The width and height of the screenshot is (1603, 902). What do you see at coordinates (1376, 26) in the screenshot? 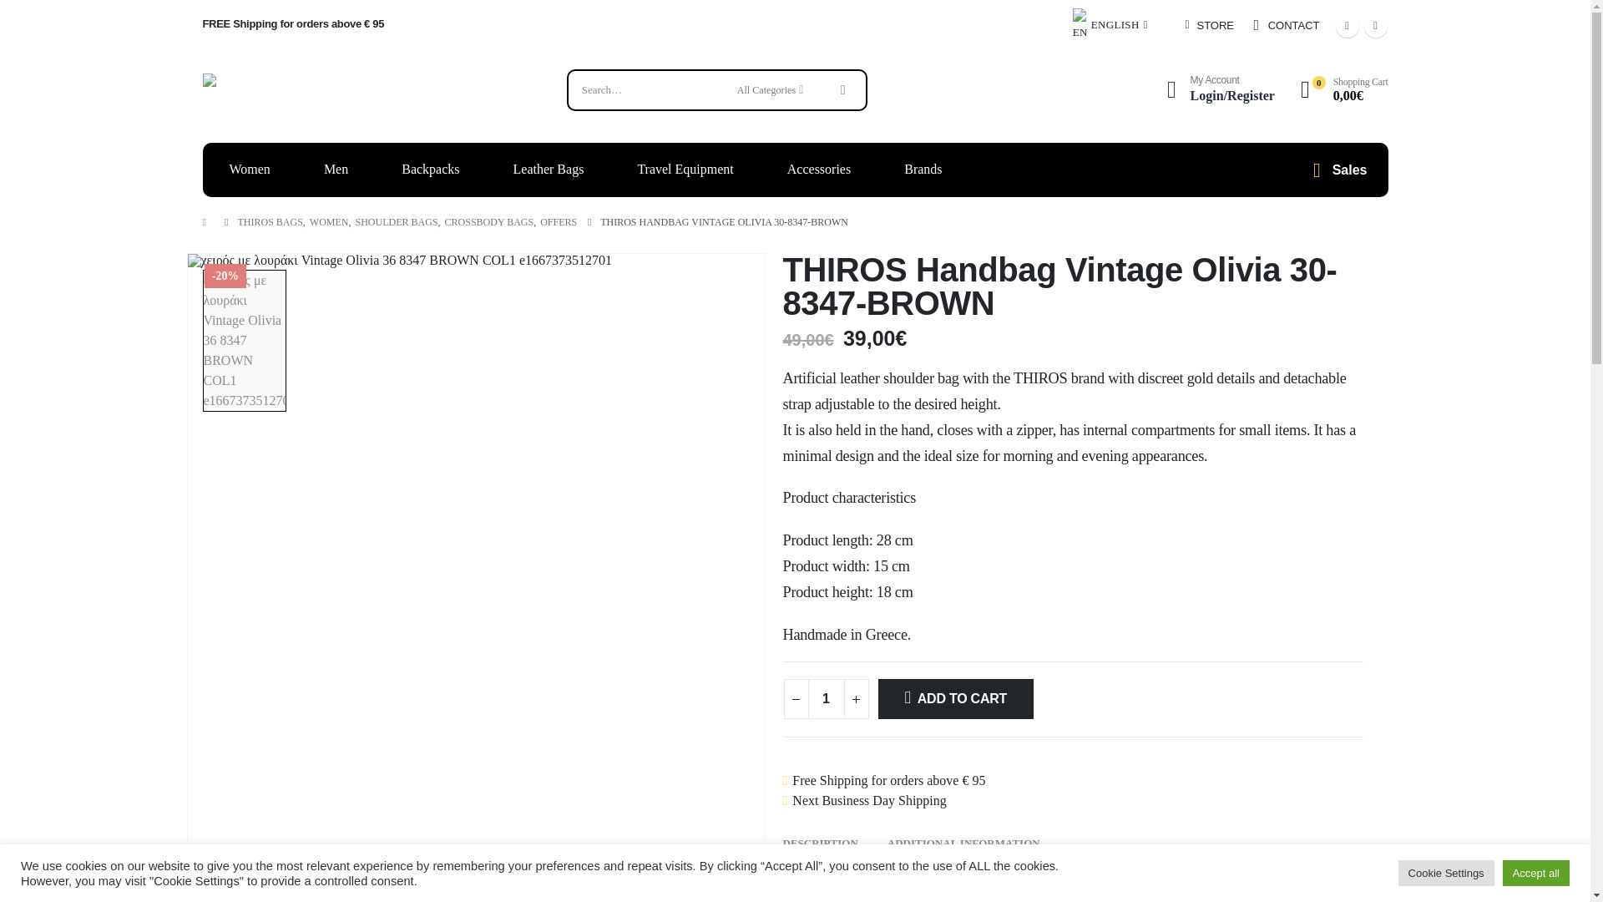
I see `Instagram` at bounding box center [1376, 26].